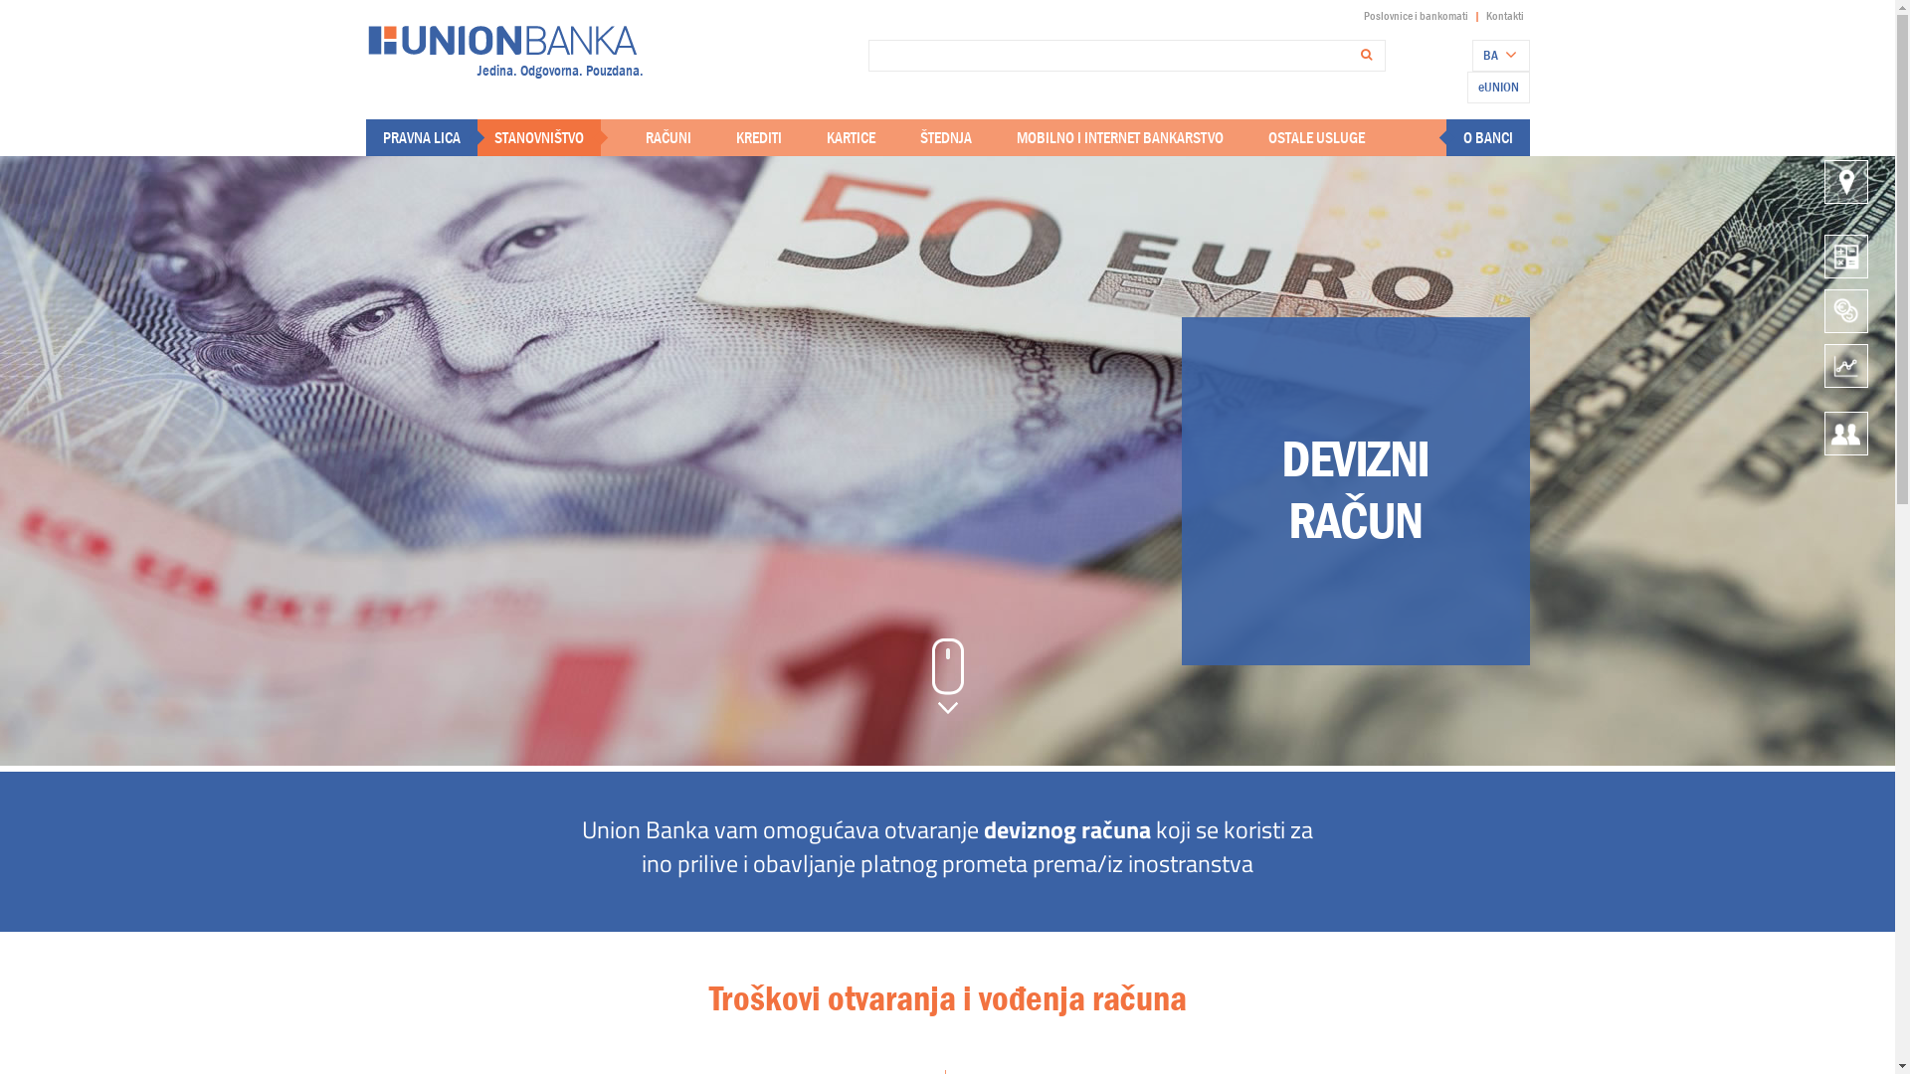  Describe the element at coordinates (1846, 179) in the screenshot. I see `Poslovnice i bankomati` at that location.